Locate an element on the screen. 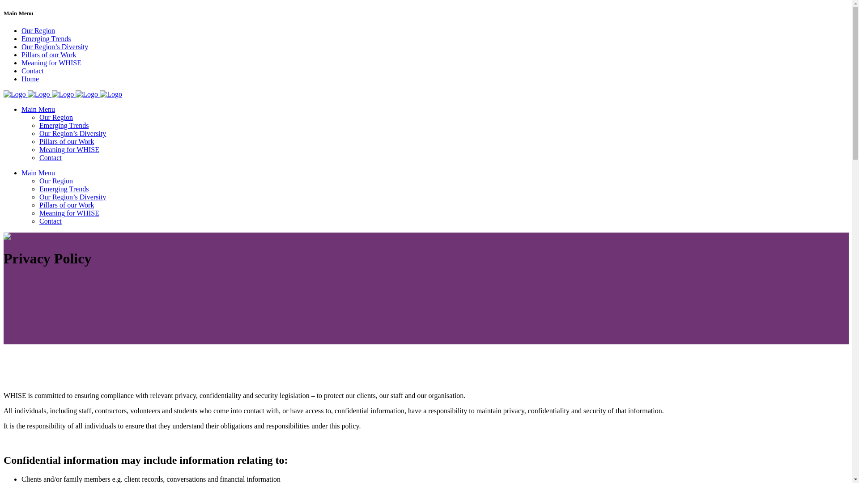  Our Region is located at coordinates (56, 117).